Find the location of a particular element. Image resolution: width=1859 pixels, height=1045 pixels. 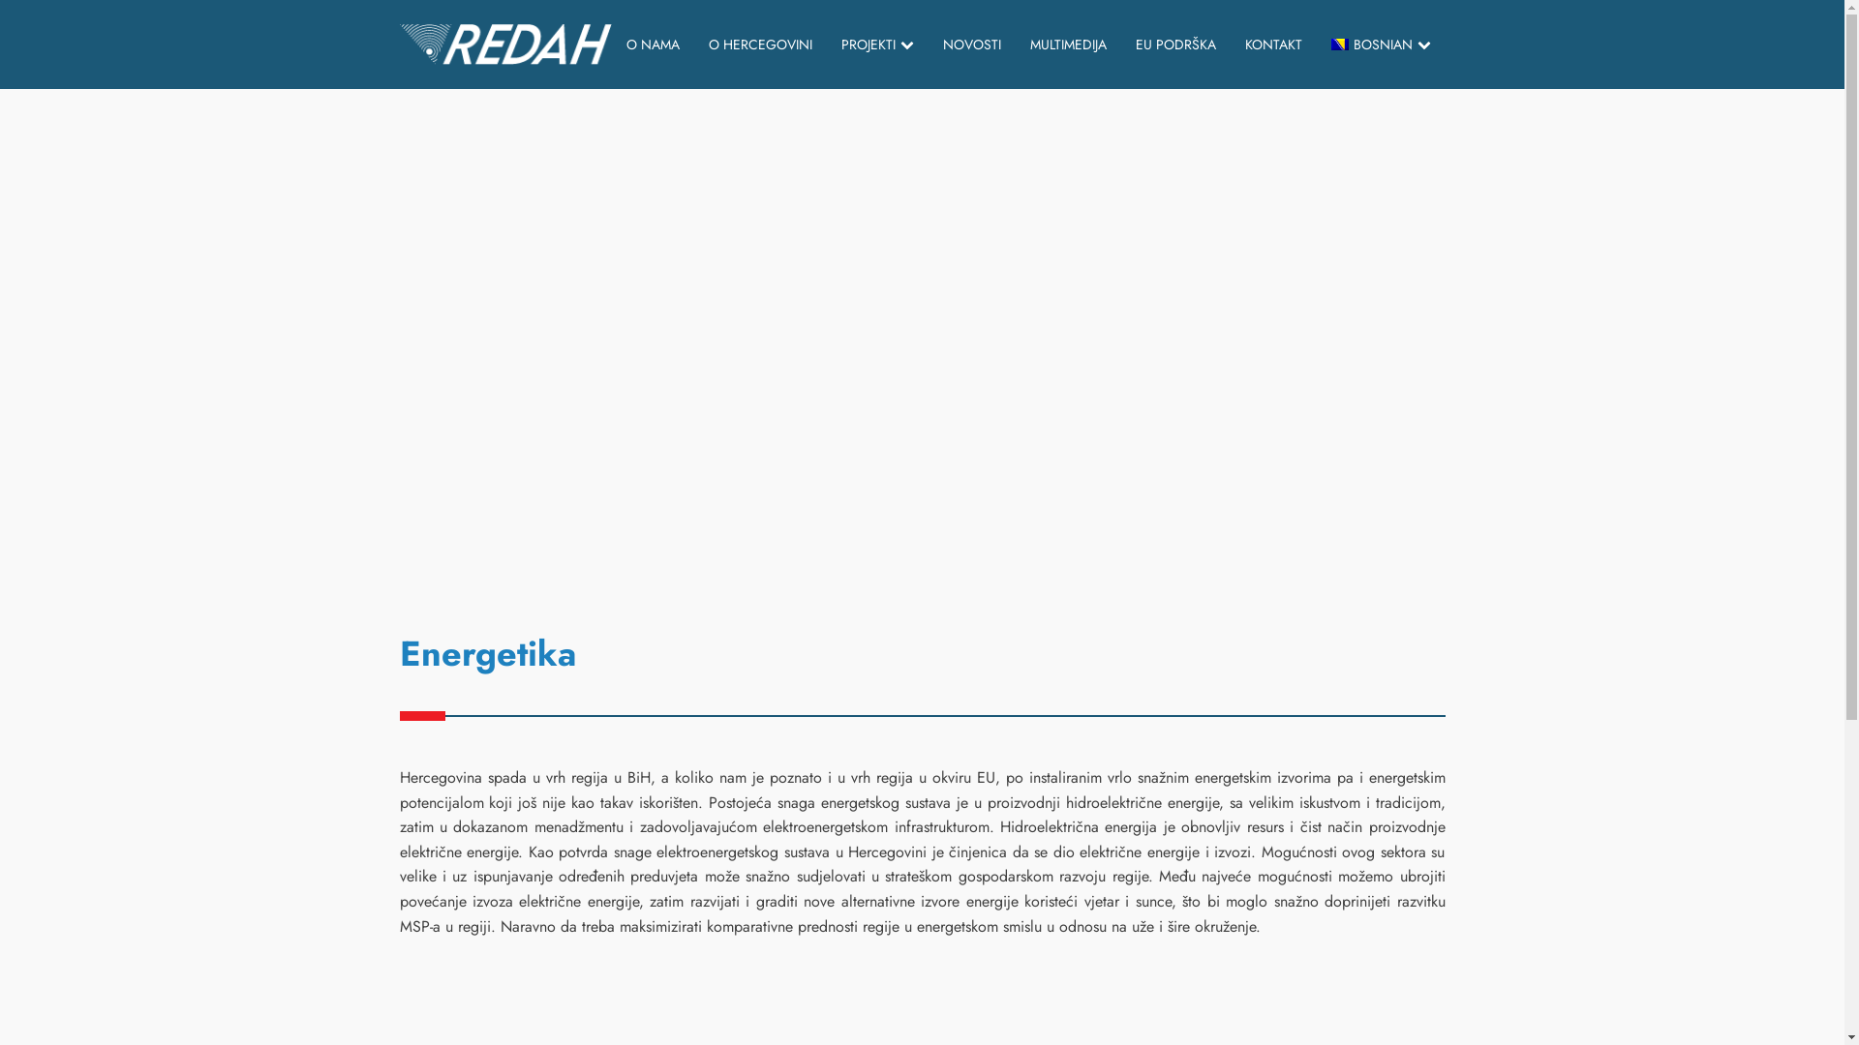

MULTIMEDIJA is located at coordinates (1069, 45).